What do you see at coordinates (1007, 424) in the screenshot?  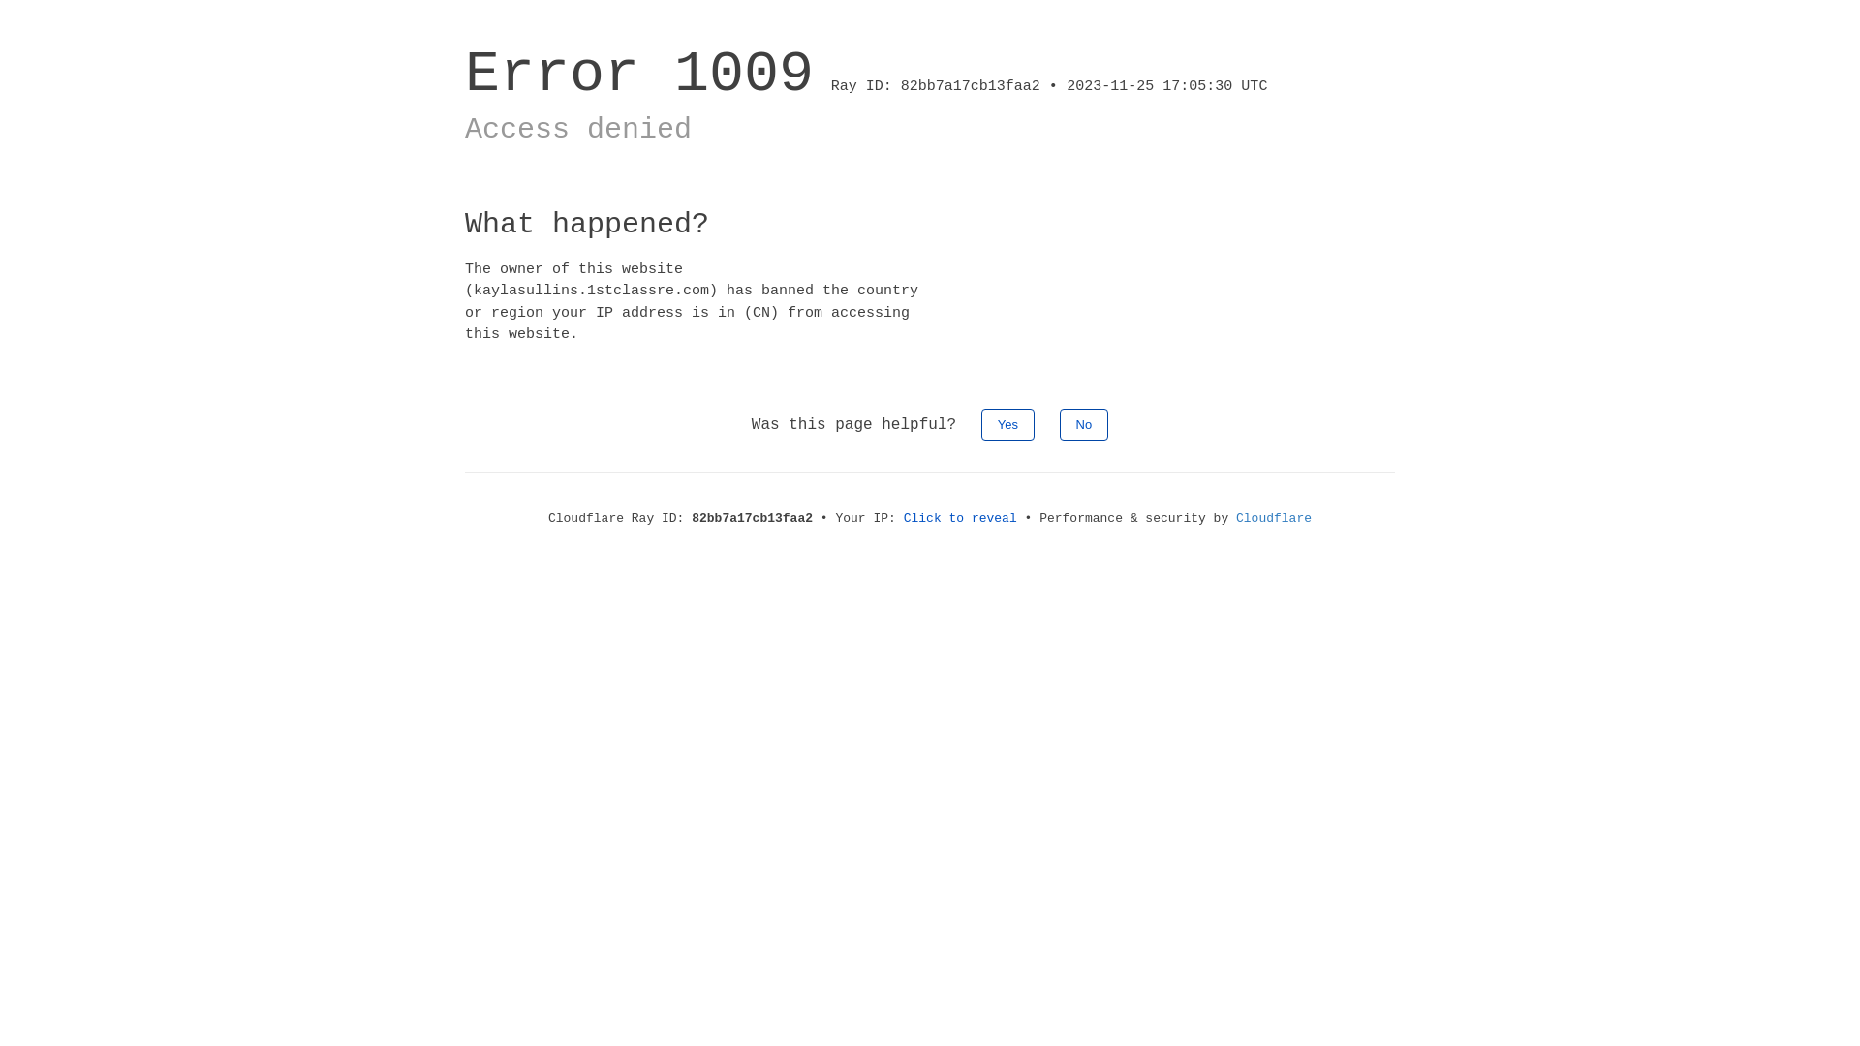 I see `Yes` at bounding box center [1007, 424].